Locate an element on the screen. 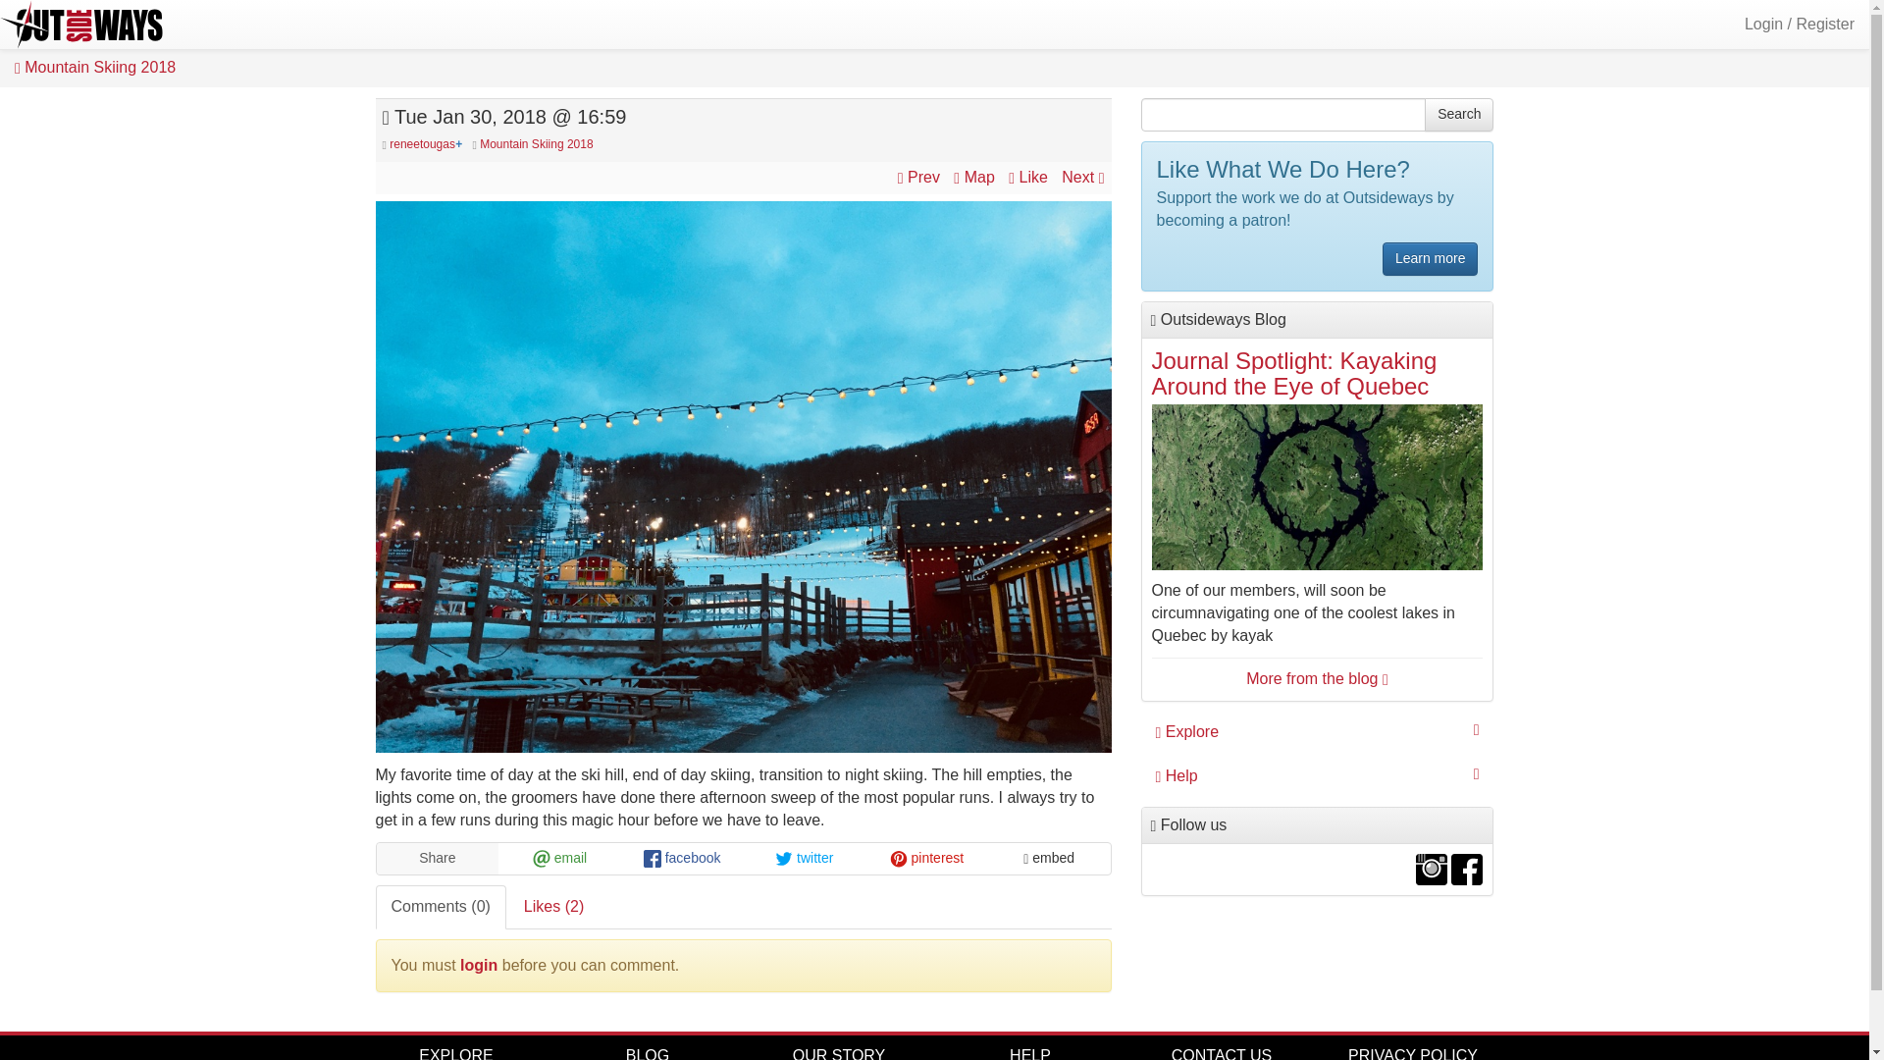  Like is located at coordinates (1029, 177).